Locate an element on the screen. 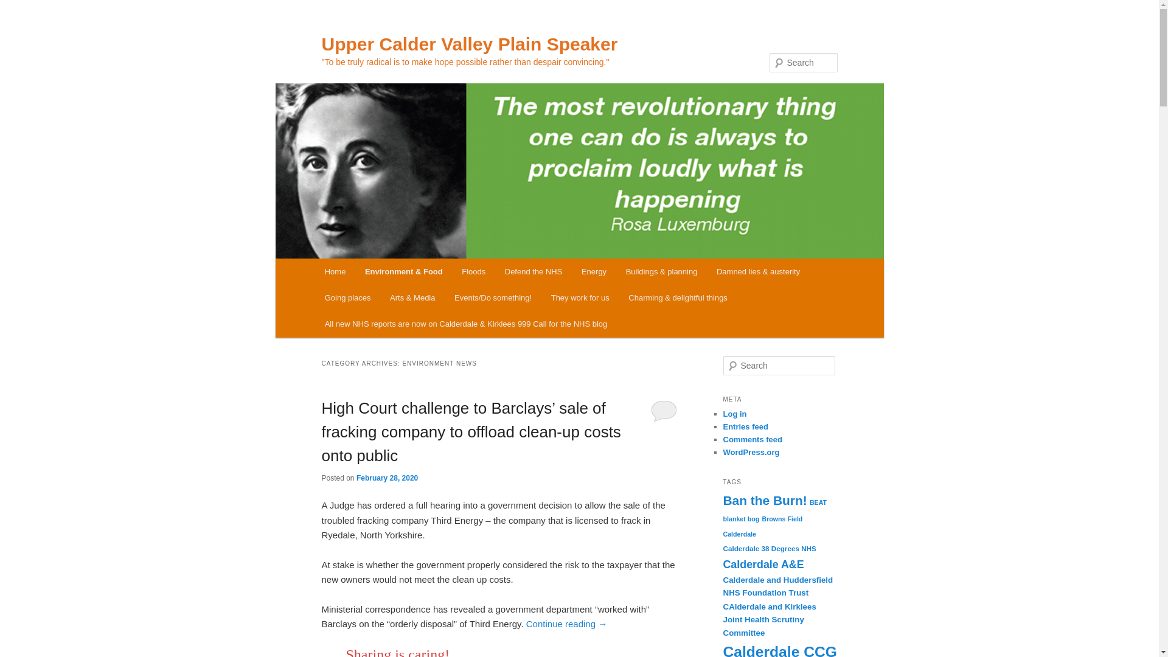  Home is located at coordinates (335, 271).